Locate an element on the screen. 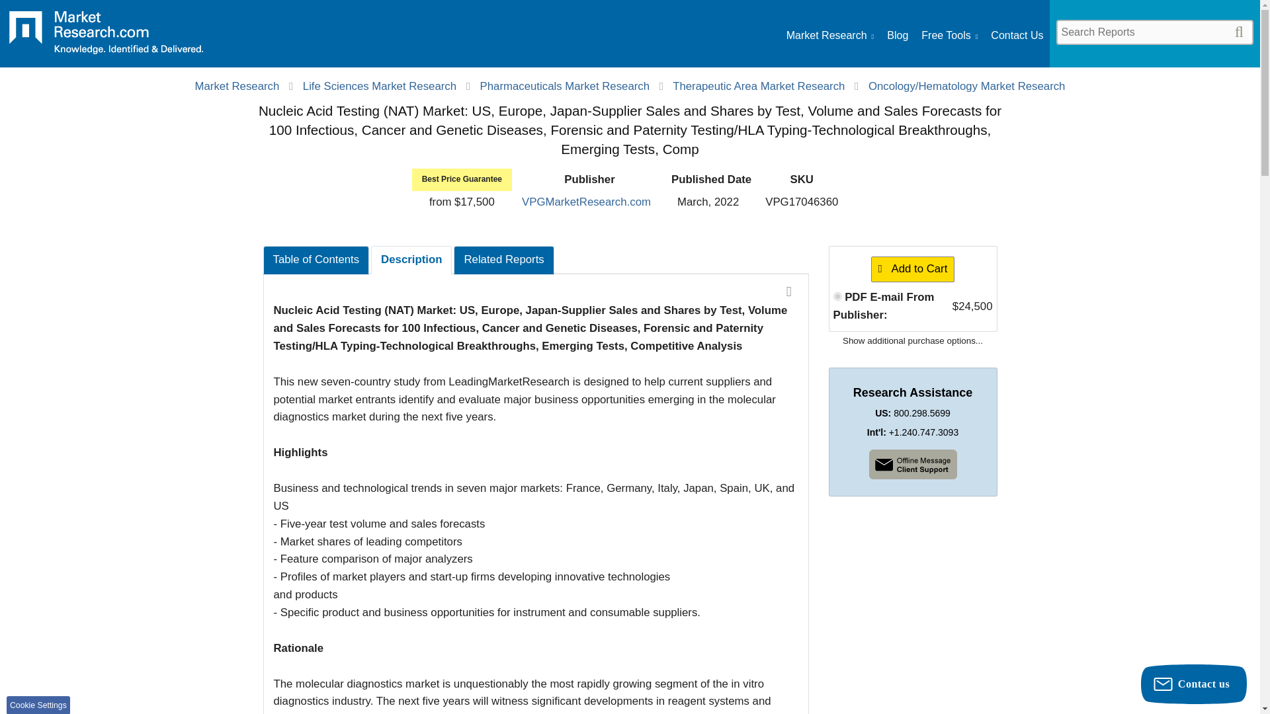 This screenshot has width=1270, height=714. 31074646 is located at coordinates (837, 296).